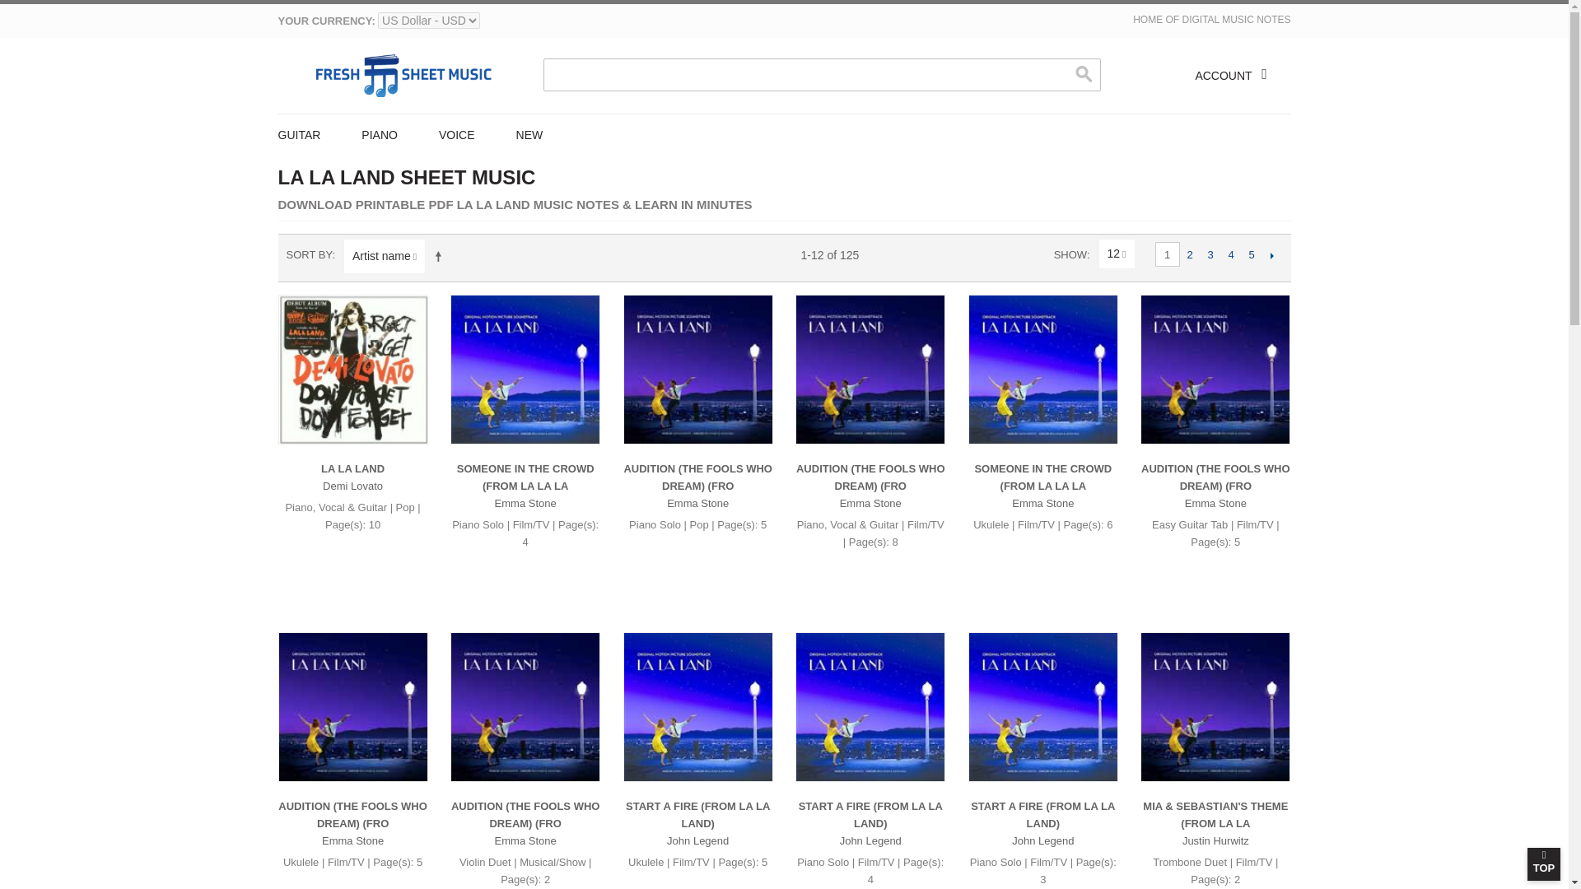  I want to click on Demi Lovato, so click(352, 486).